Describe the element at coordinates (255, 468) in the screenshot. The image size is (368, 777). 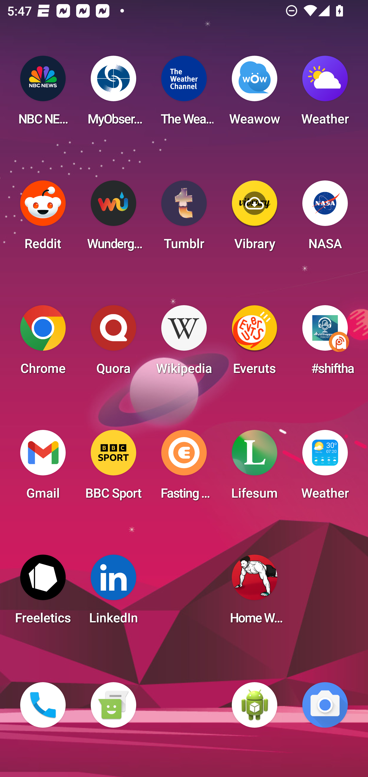
I see `Lifesum` at that location.